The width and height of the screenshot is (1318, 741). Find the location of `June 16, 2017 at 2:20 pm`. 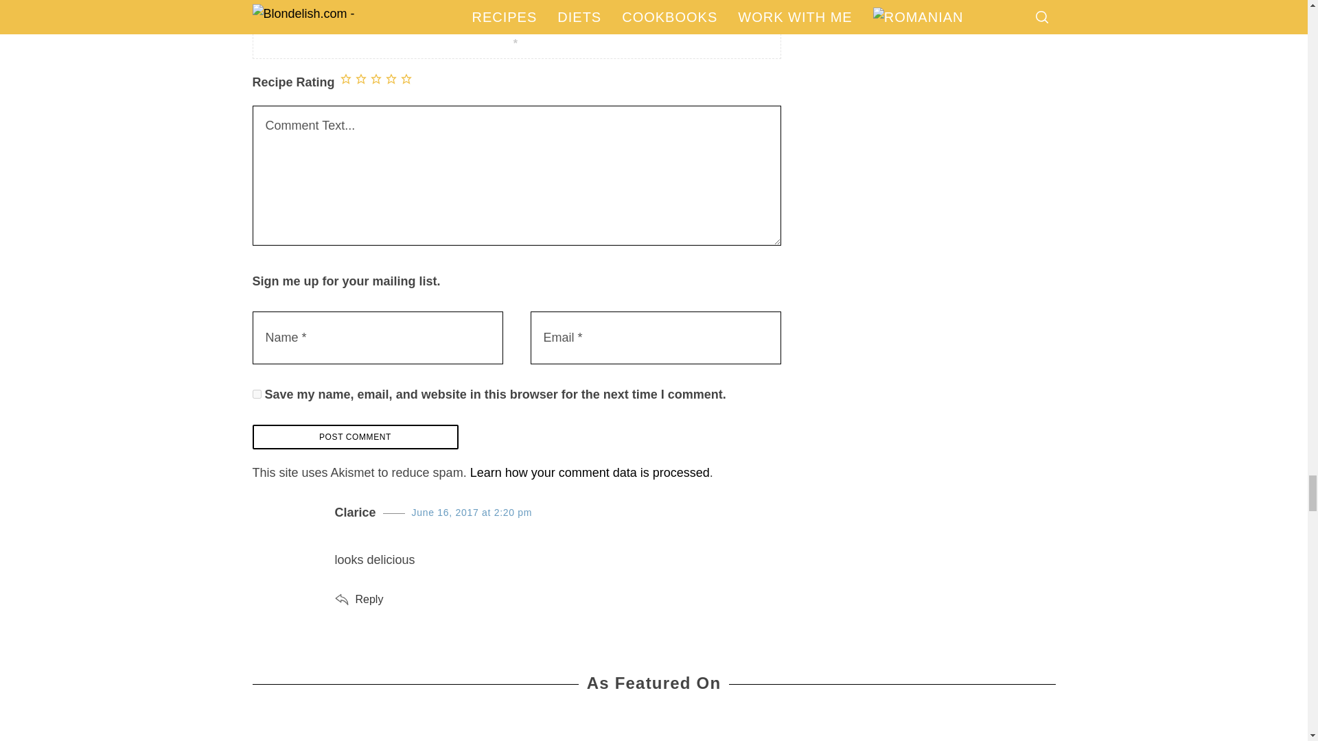

June 16, 2017 at 2:20 pm is located at coordinates (472, 512).